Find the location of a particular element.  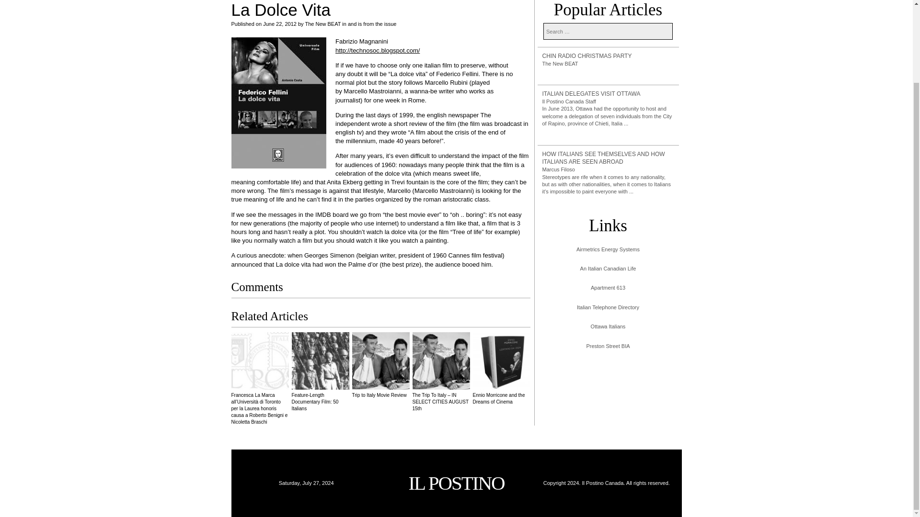

The New BEAT is located at coordinates (561, 64).